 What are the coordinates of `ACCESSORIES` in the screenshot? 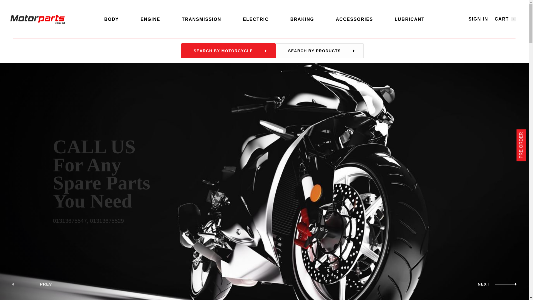 It's located at (355, 19).